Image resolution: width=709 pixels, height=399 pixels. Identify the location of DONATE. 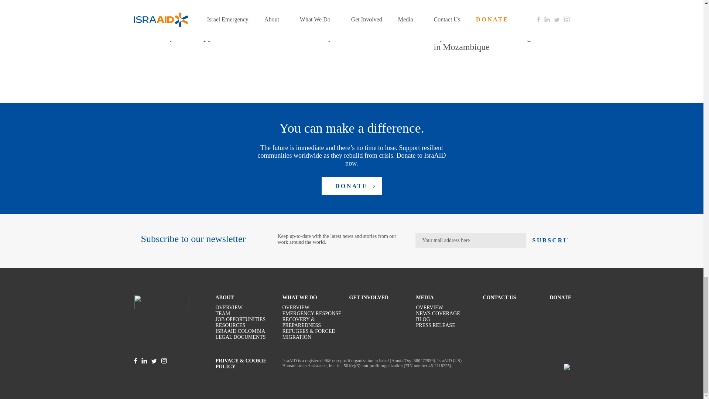
(352, 185).